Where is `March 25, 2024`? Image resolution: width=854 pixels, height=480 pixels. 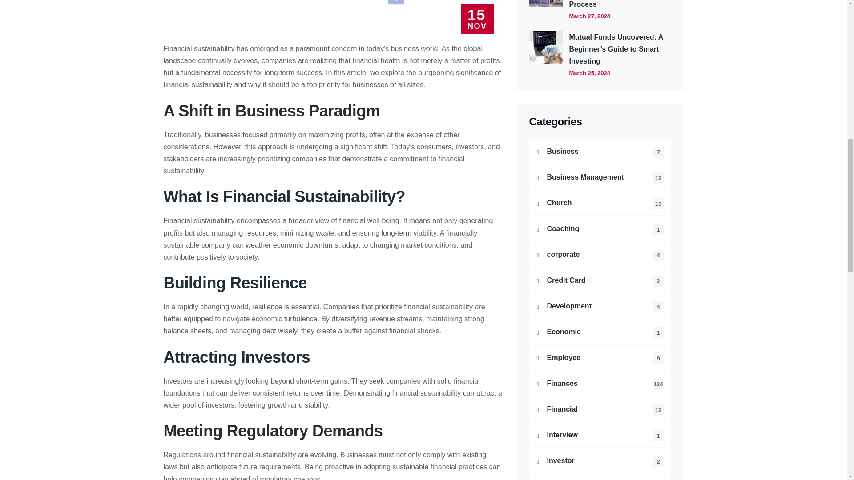 March 25, 2024 is located at coordinates (590, 73).